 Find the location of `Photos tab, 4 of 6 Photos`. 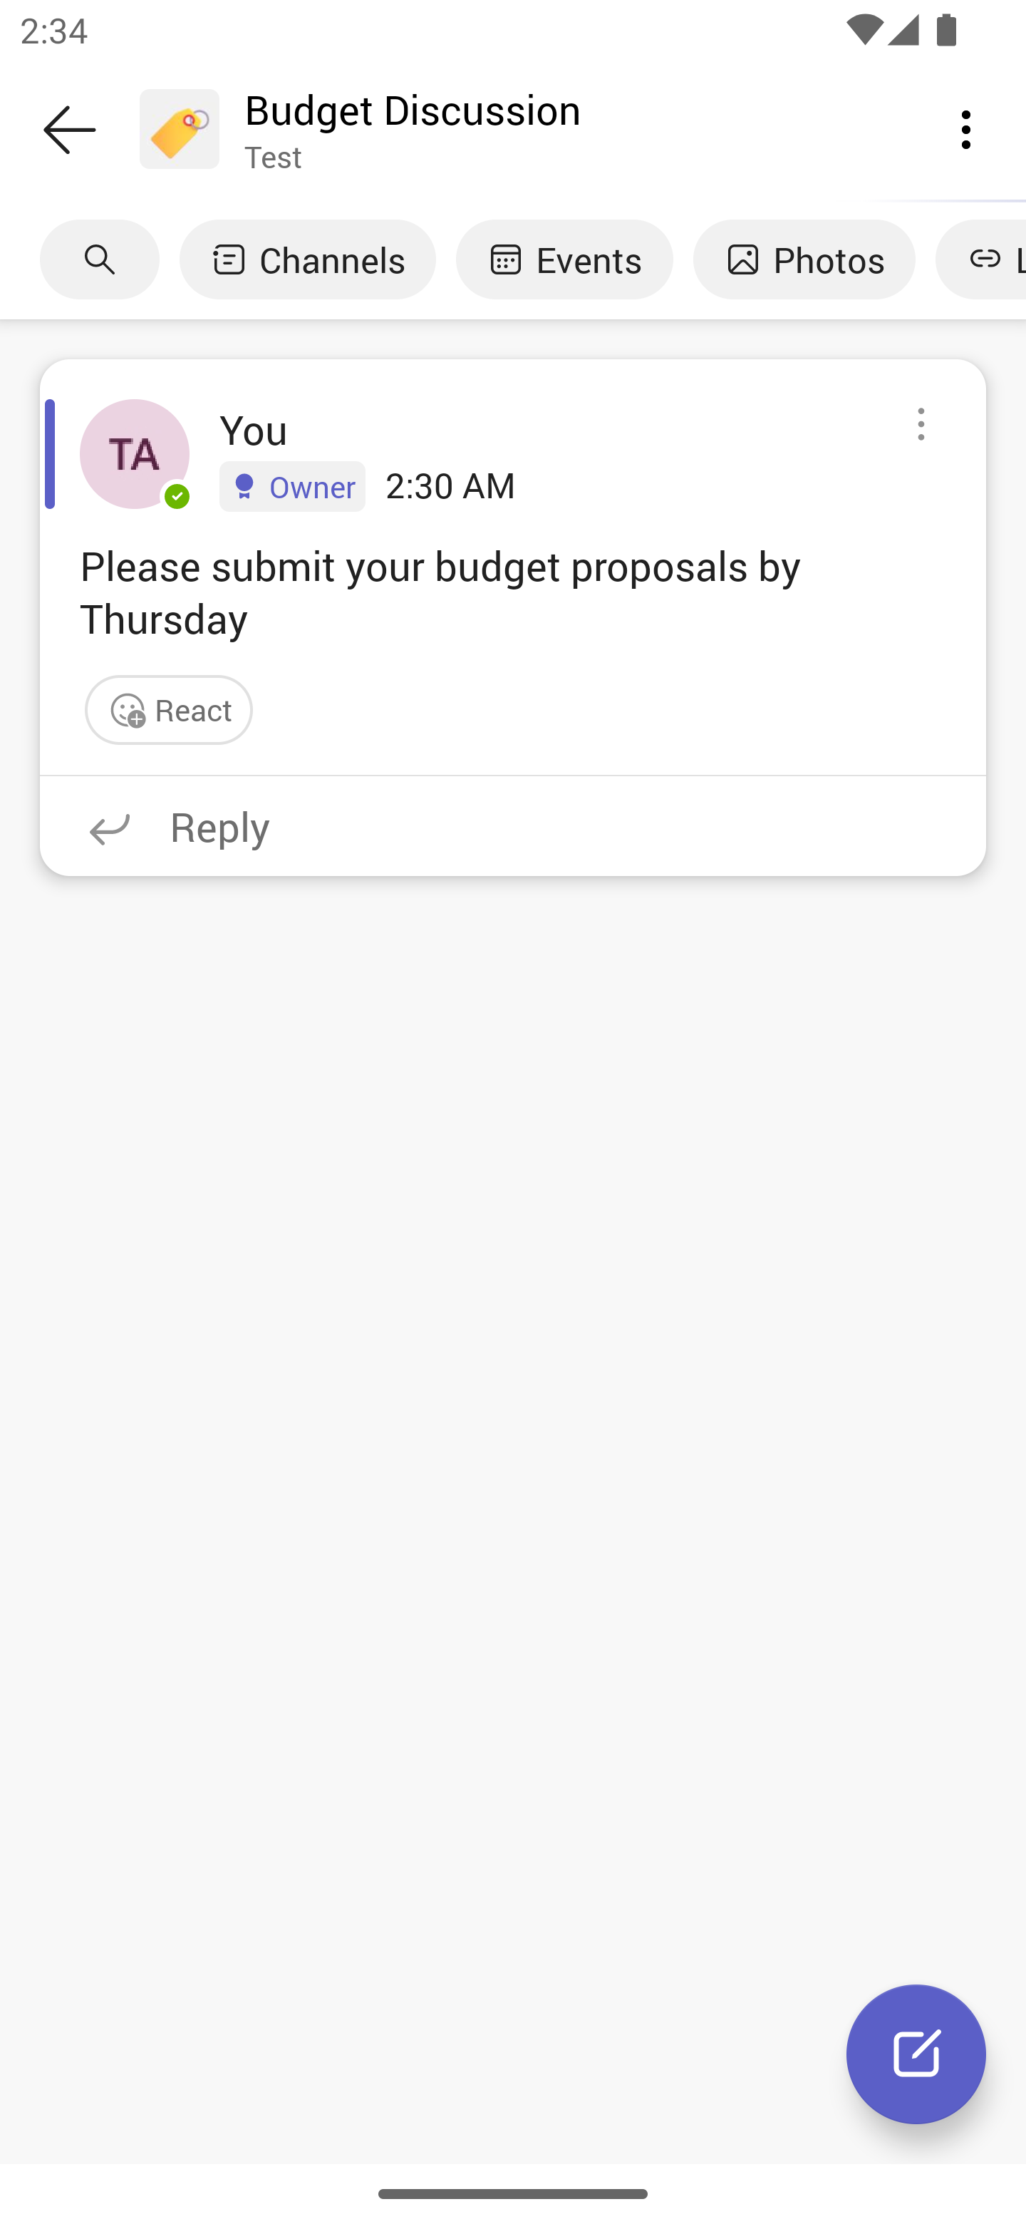

Photos tab, 4 of 6 Photos is located at coordinates (804, 259).